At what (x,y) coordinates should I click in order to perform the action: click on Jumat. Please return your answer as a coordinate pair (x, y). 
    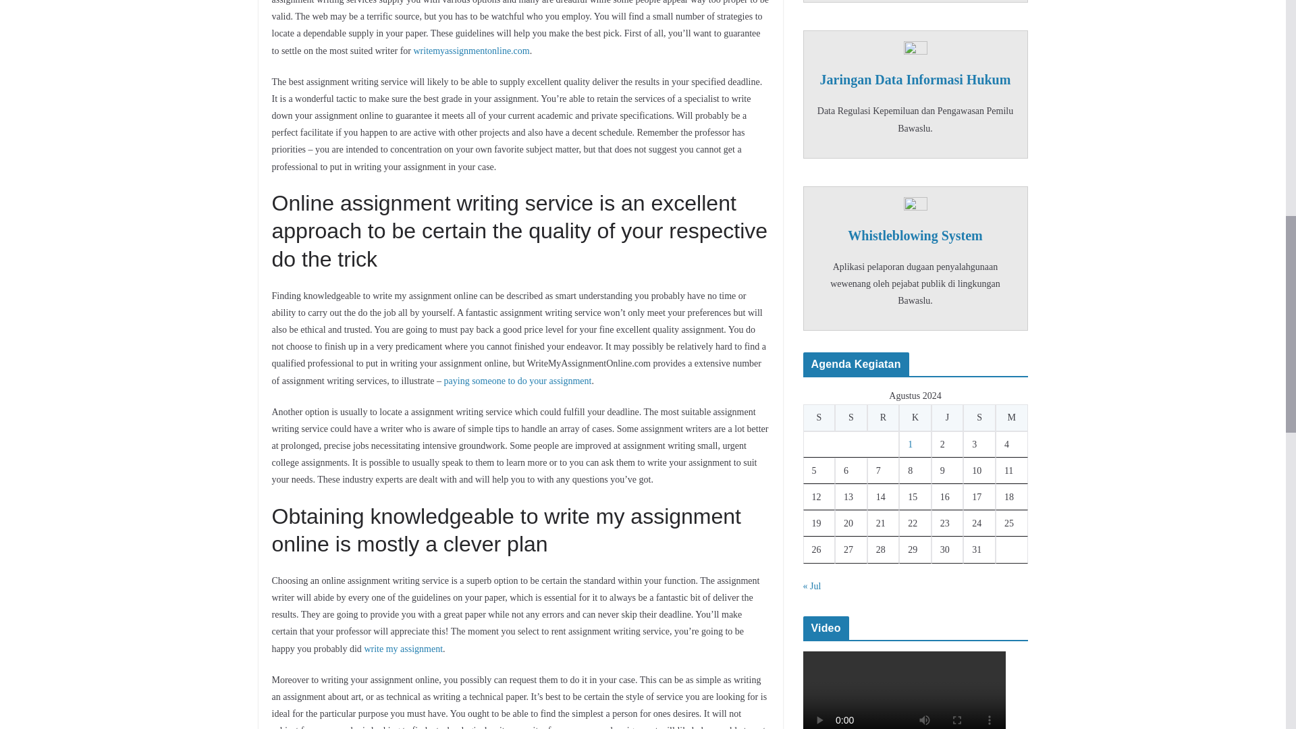
    Looking at the image, I should click on (948, 417).